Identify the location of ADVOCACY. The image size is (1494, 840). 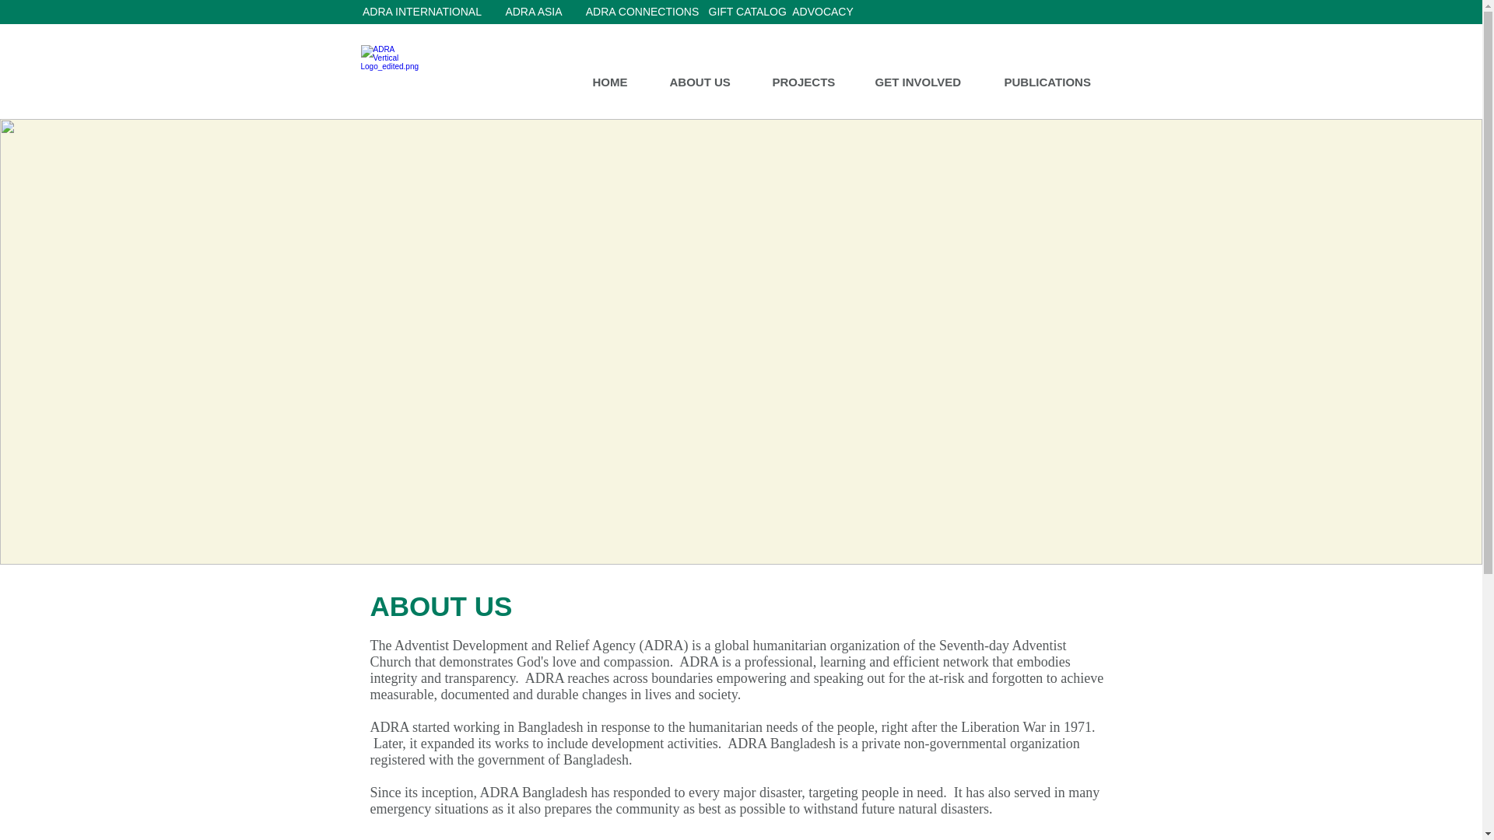
(822, 12).